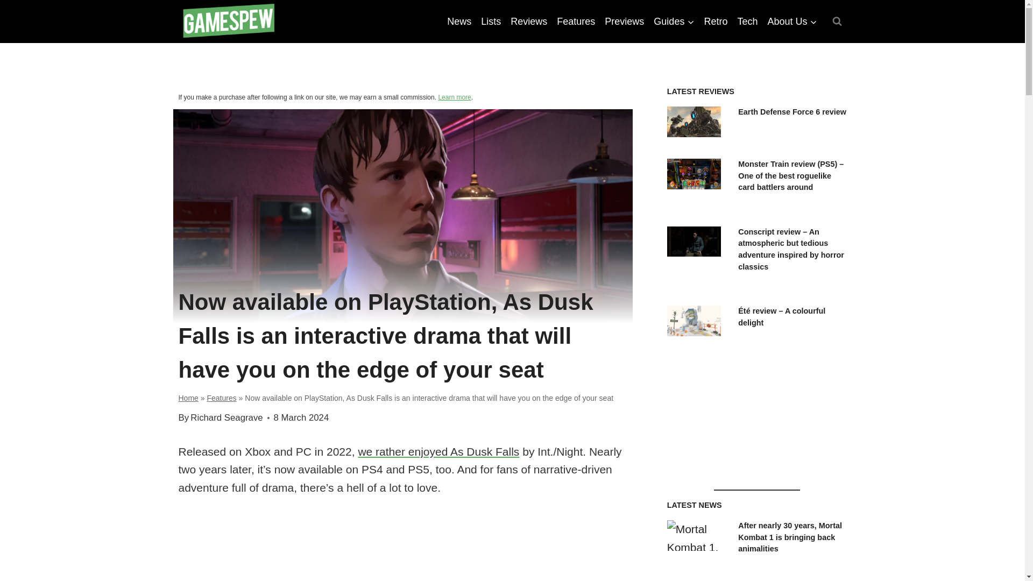 The image size is (1033, 581). Describe the element at coordinates (716, 22) in the screenshot. I see `Retro` at that location.